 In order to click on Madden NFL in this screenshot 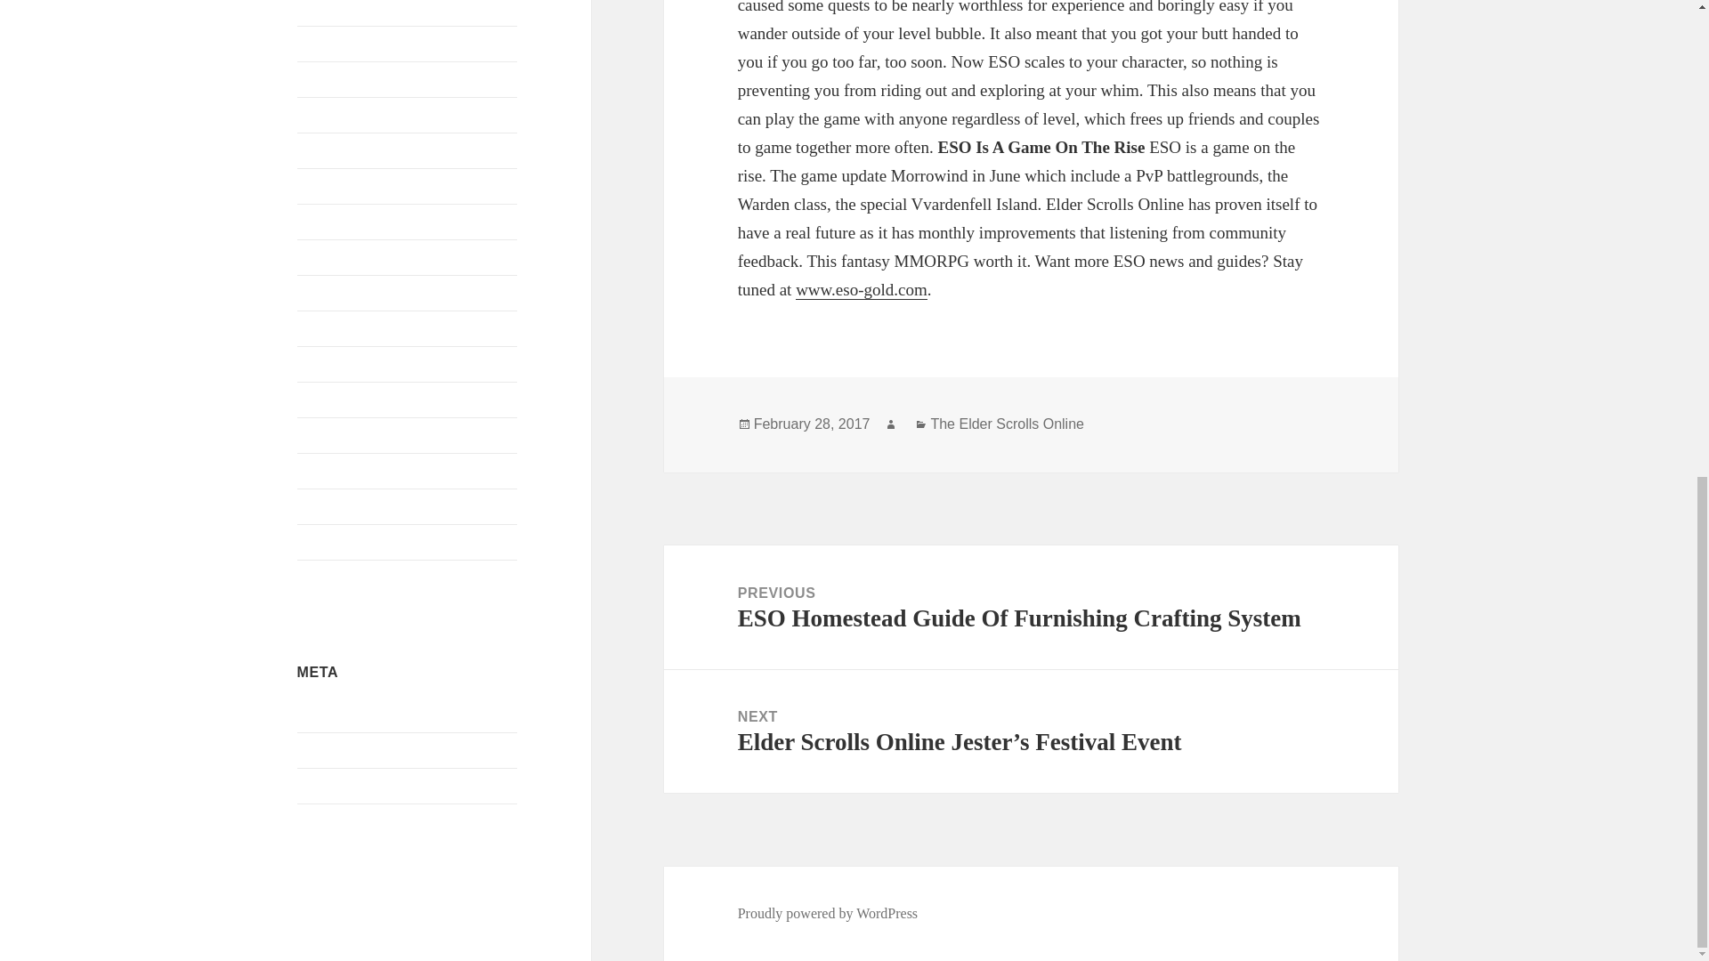, I will do `click(336, 185)`.